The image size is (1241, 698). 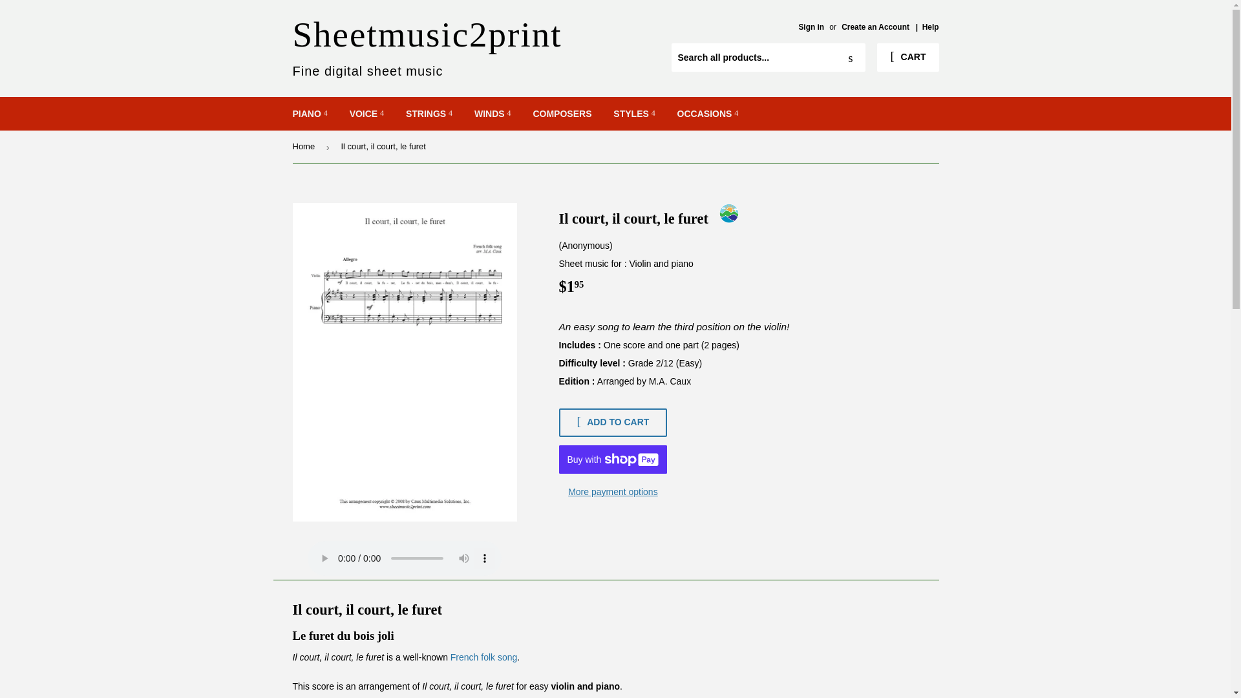 What do you see at coordinates (851, 58) in the screenshot?
I see `Search` at bounding box center [851, 58].